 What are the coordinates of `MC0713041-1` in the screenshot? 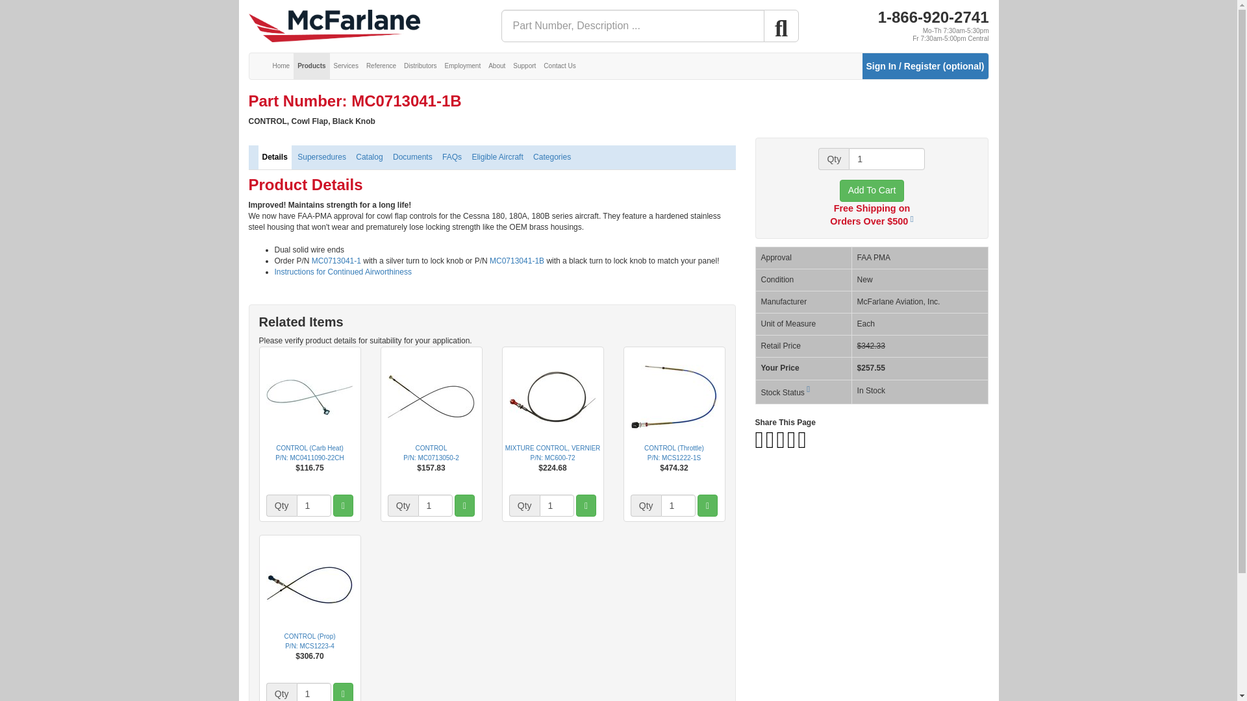 It's located at (336, 261).